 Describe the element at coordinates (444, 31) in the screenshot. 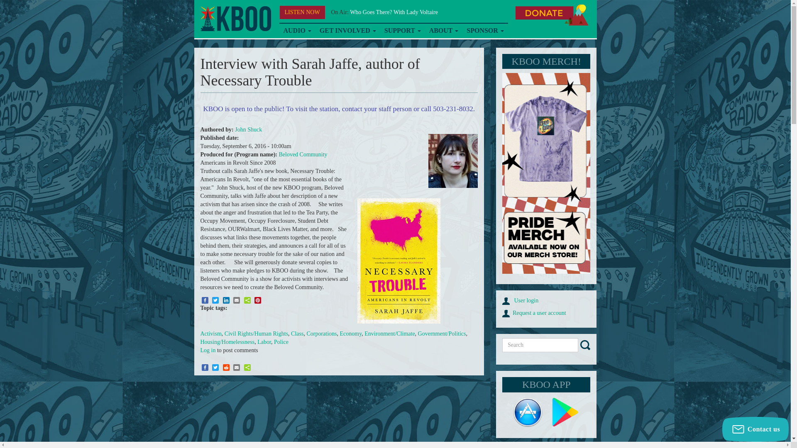

I see `ABOUT` at that location.